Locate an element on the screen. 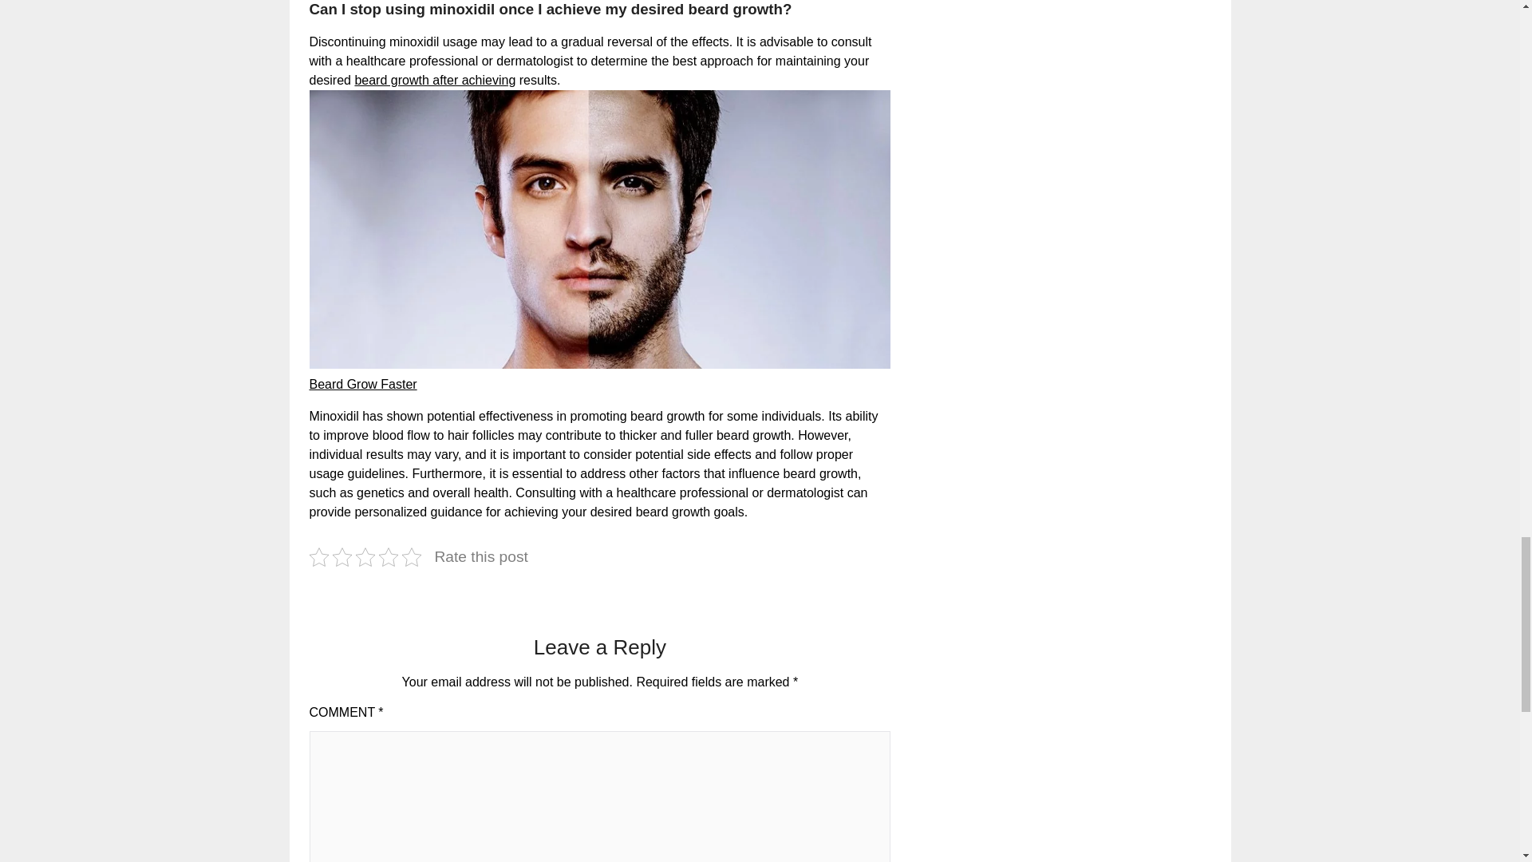 The height and width of the screenshot is (862, 1532). beard growth after achieving is located at coordinates (434, 80).